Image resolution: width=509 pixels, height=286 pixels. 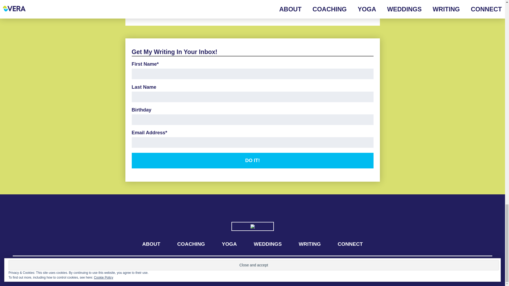 I want to click on WRITING, so click(x=310, y=244).